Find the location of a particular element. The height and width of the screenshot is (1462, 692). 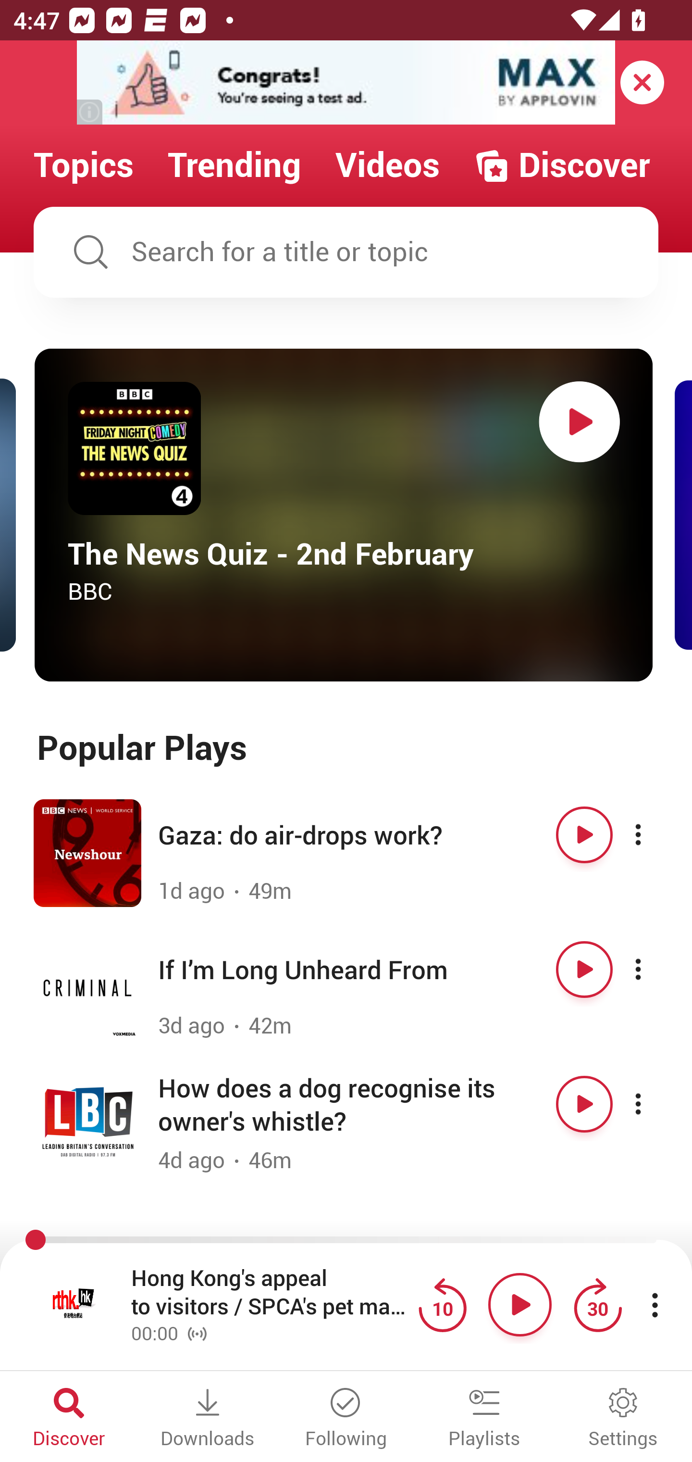

More options is located at coordinates (655, 969).